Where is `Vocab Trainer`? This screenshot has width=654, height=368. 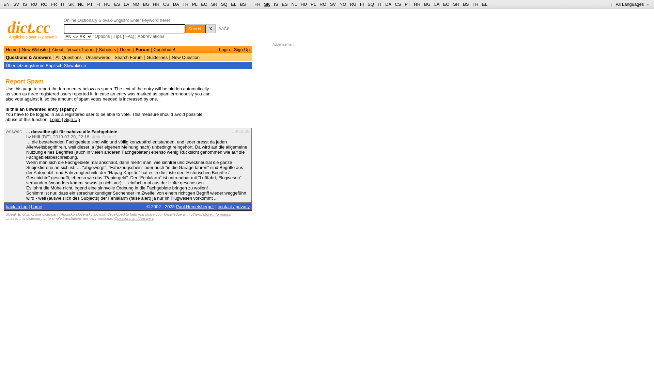 Vocab Trainer is located at coordinates (81, 50).